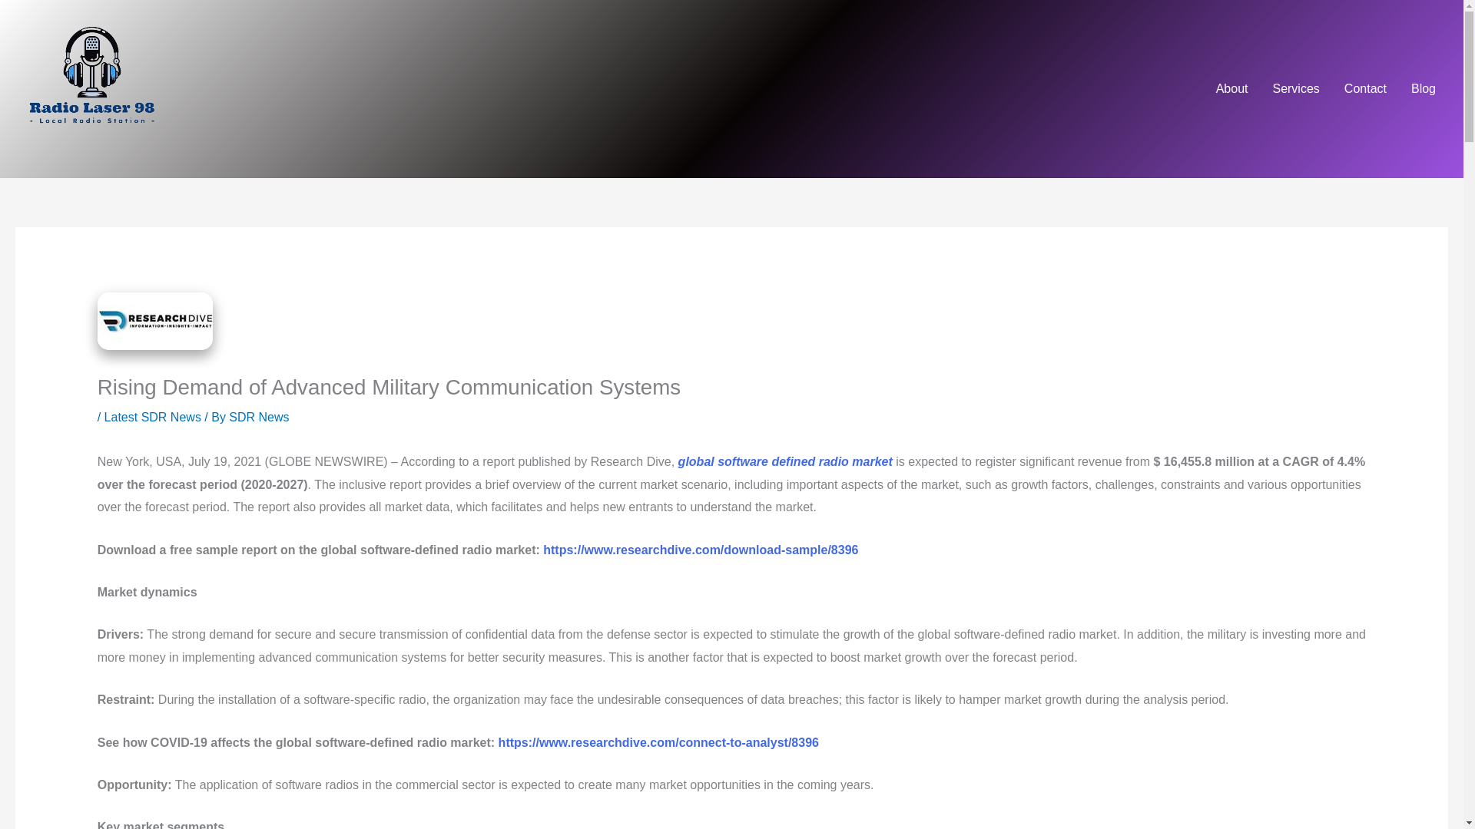 This screenshot has width=1475, height=829. I want to click on Blog, so click(1423, 89).